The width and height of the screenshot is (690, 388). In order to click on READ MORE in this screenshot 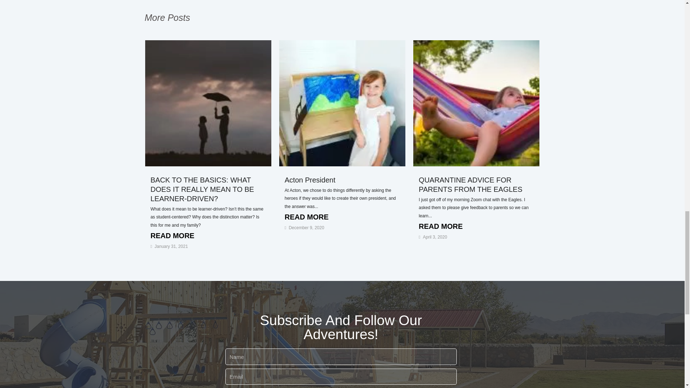, I will do `click(342, 217)`.